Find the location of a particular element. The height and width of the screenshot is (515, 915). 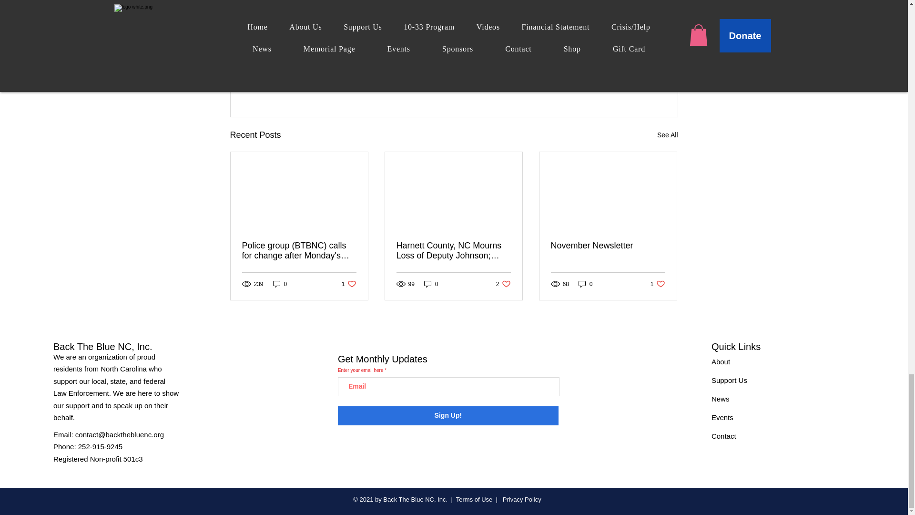

November Newsletter is located at coordinates (658, 284).